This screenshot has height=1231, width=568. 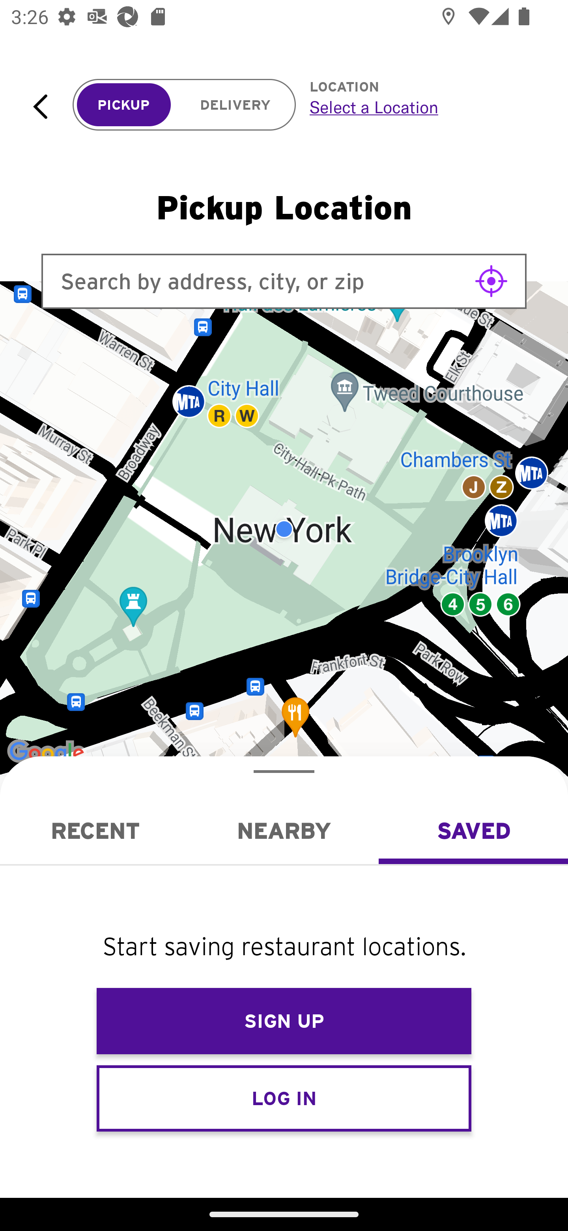 What do you see at coordinates (235, 105) in the screenshot?
I see `DELIVERY` at bounding box center [235, 105].